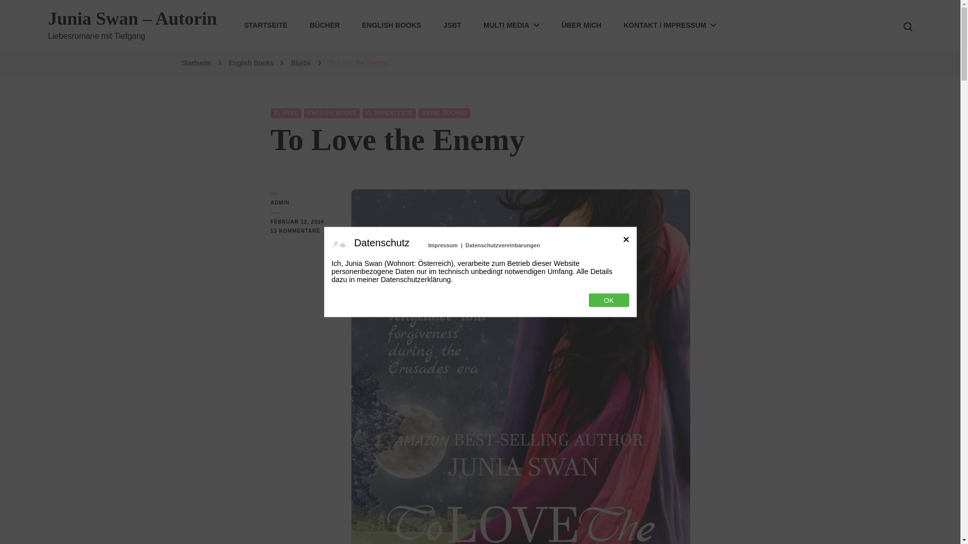 Image resolution: width=968 pixels, height=544 pixels. What do you see at coordinates (511, 25) in the screenshot?
I see `MULTI MEDIA` at bounding box center [511, 25].